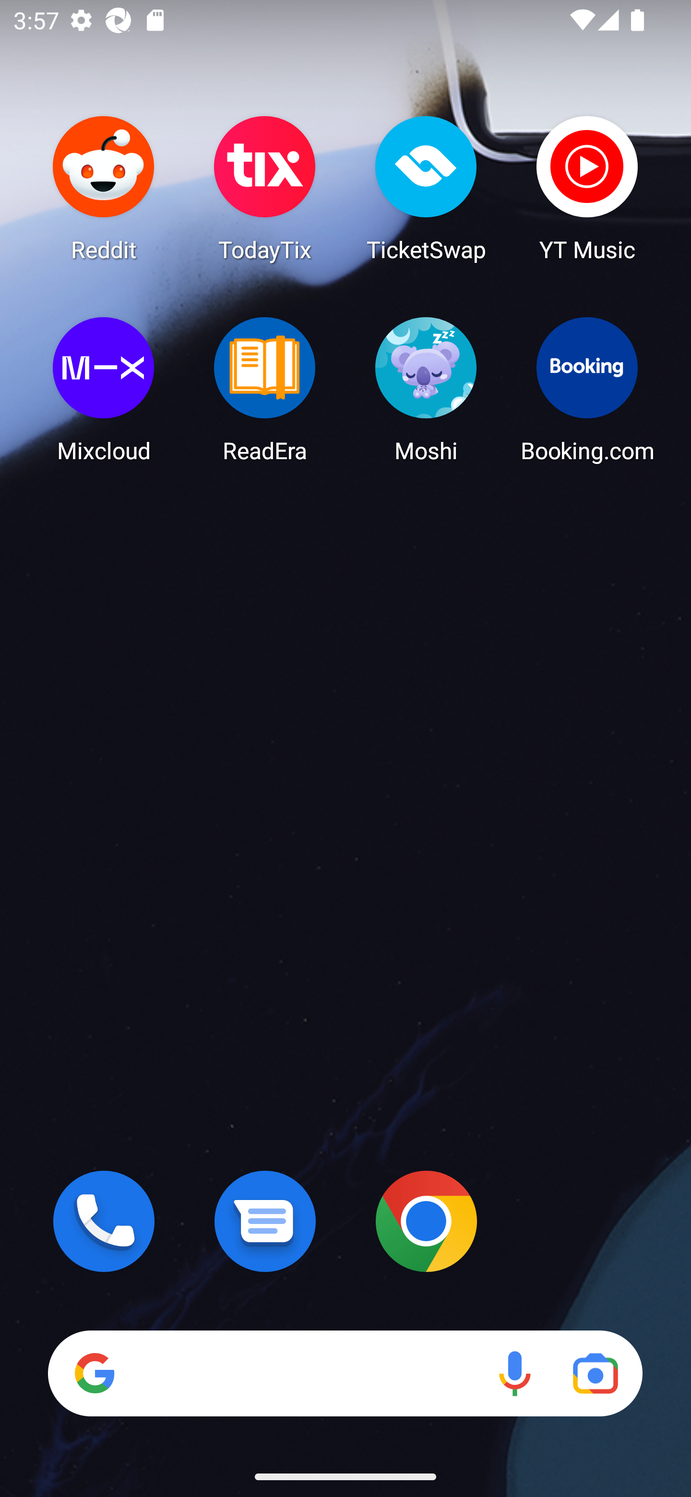 The image size is (691, 1497). Describe the element at coordinates (104, 389) in the screenshot. I see `Mixcloud` at that location.